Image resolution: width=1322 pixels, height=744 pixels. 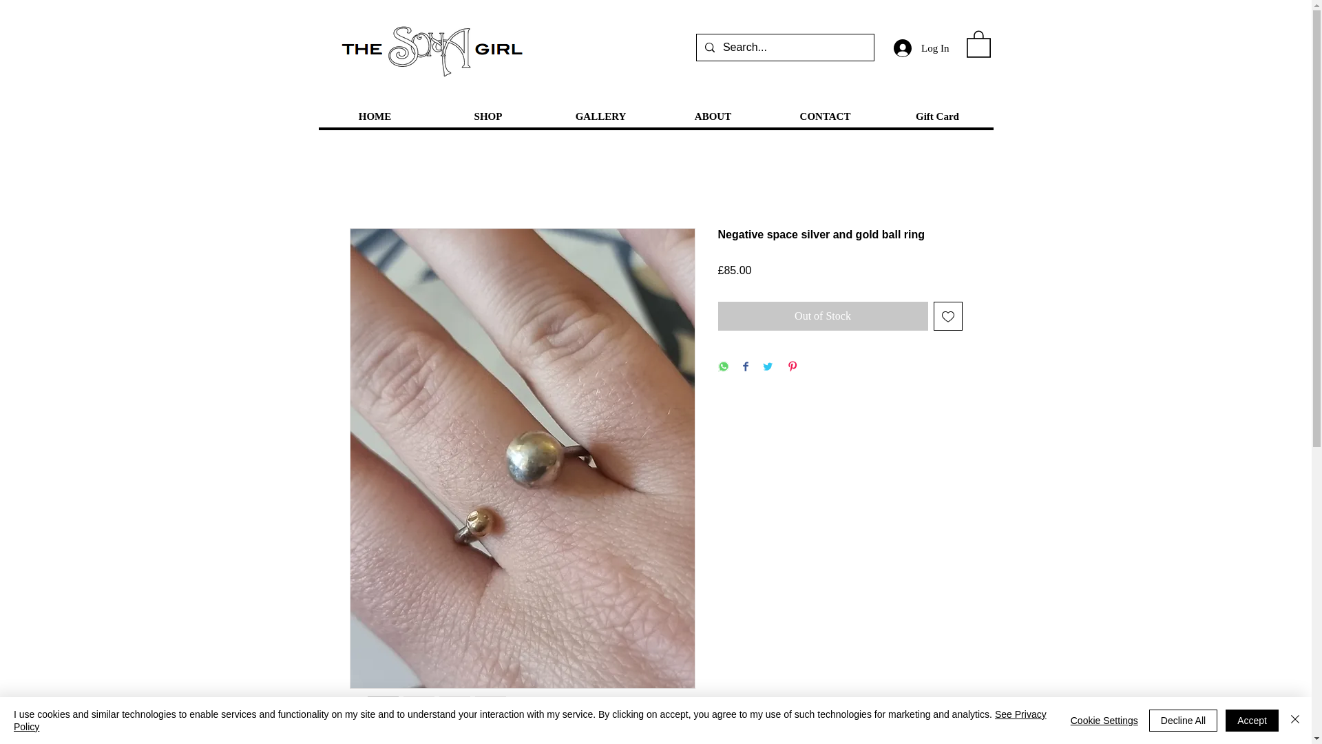 What do you see at coordinates (599, 116) in the screenshot?
I see `GALLERY` at bounding box center [599, 116].